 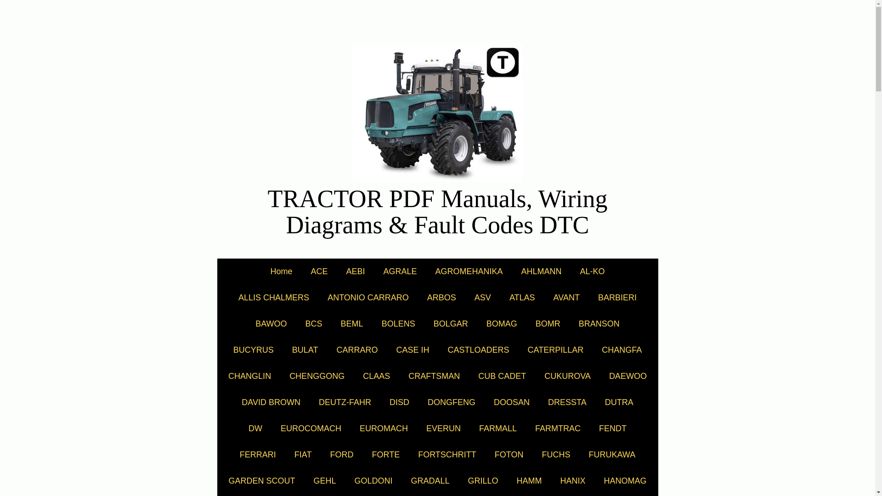 What do you see at coordinates (622, 350) in the screenshot?
I see `CHANGFA` at bounding box center [622, 350].